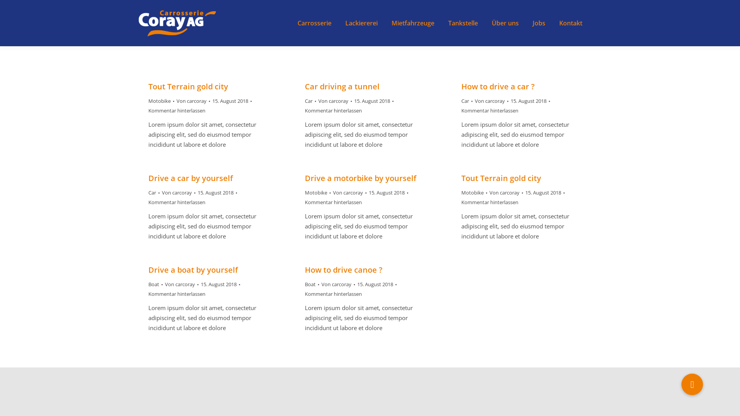 The image size is (740, 416). Describe the element at coordinates (490, 203) in the screenshot. I see `Kommentar hinterlassen` at that location.